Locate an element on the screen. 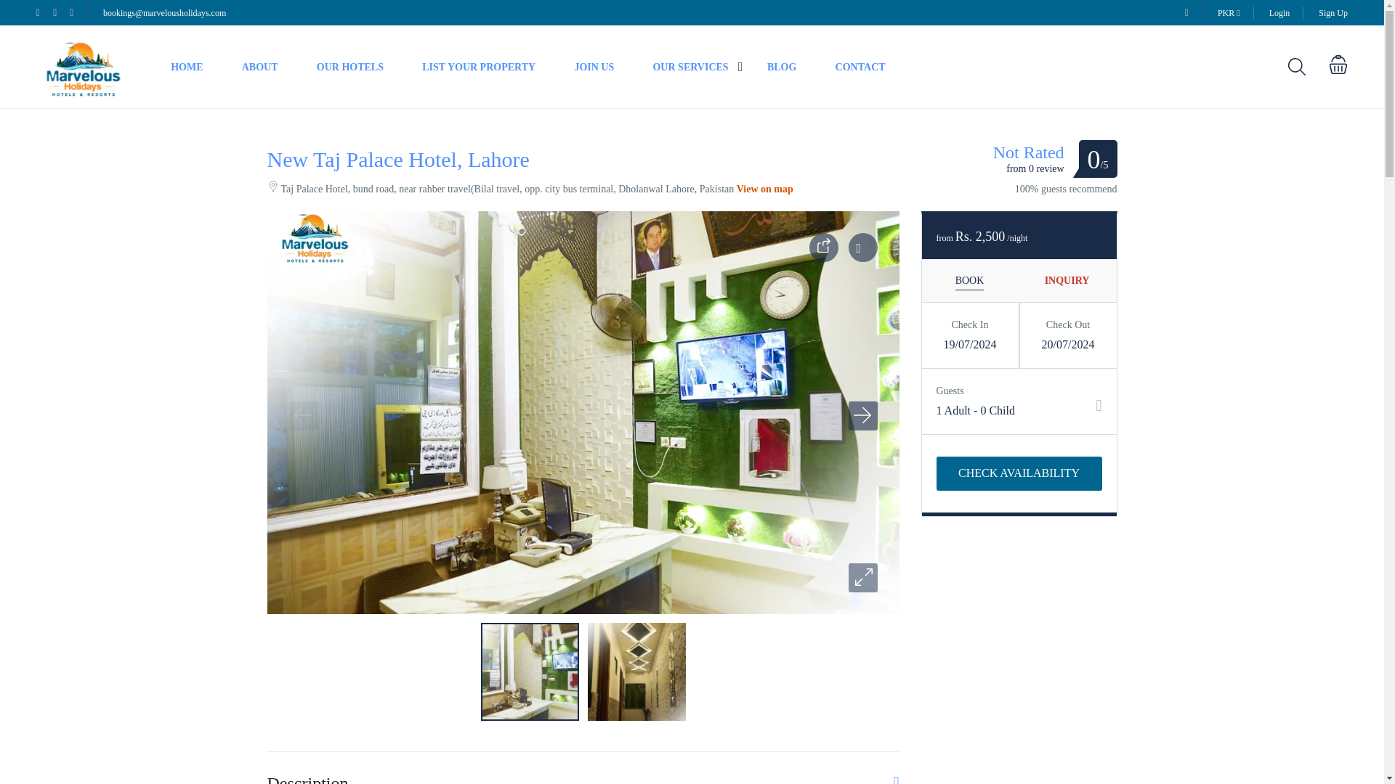 This screenshot has width=1395, height=784. OUR SERVICES is located at coordinates (690, 67).